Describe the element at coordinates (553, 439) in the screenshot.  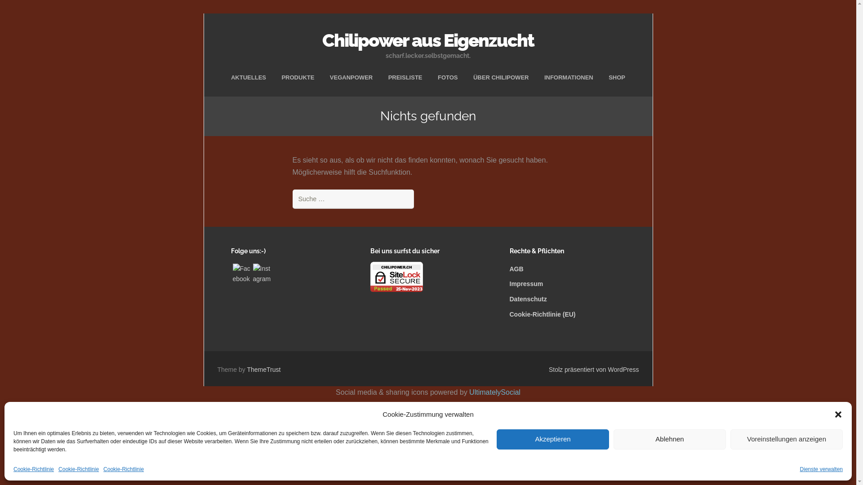
I see `Akzeptieren` at that location.